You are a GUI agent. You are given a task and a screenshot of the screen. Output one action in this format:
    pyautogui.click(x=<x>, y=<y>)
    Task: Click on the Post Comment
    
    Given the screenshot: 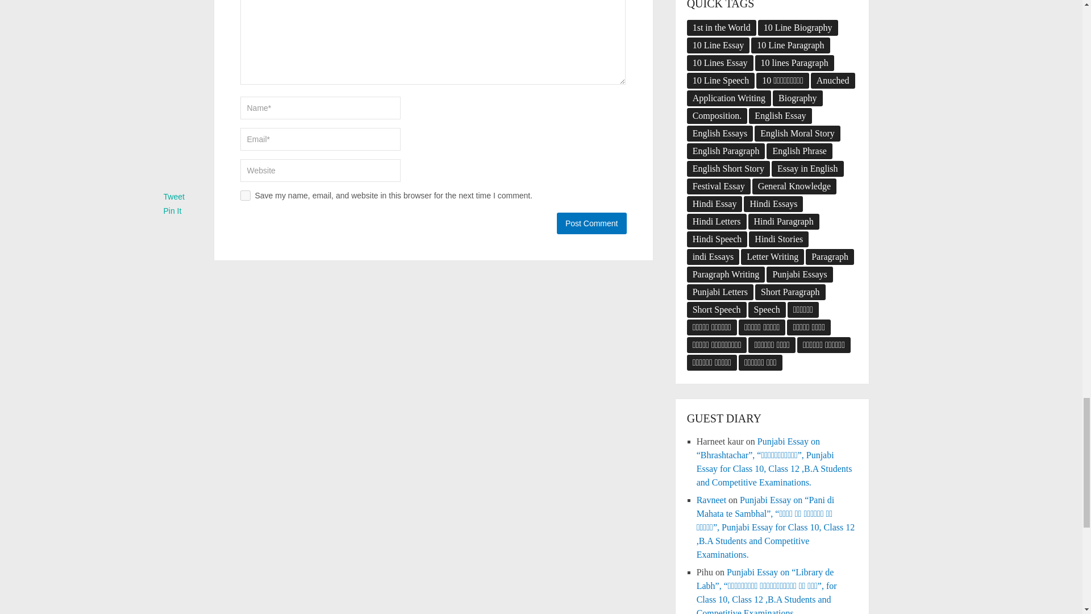 What is the action you would take?
    pyautogui.click(x=591, y=223)
    